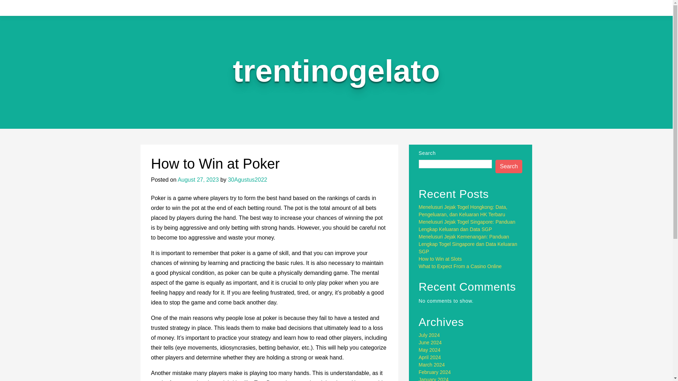 Image resolution: width=678 pixels, height=381 pixels. I want to click on May 2024, so click(429, 350).